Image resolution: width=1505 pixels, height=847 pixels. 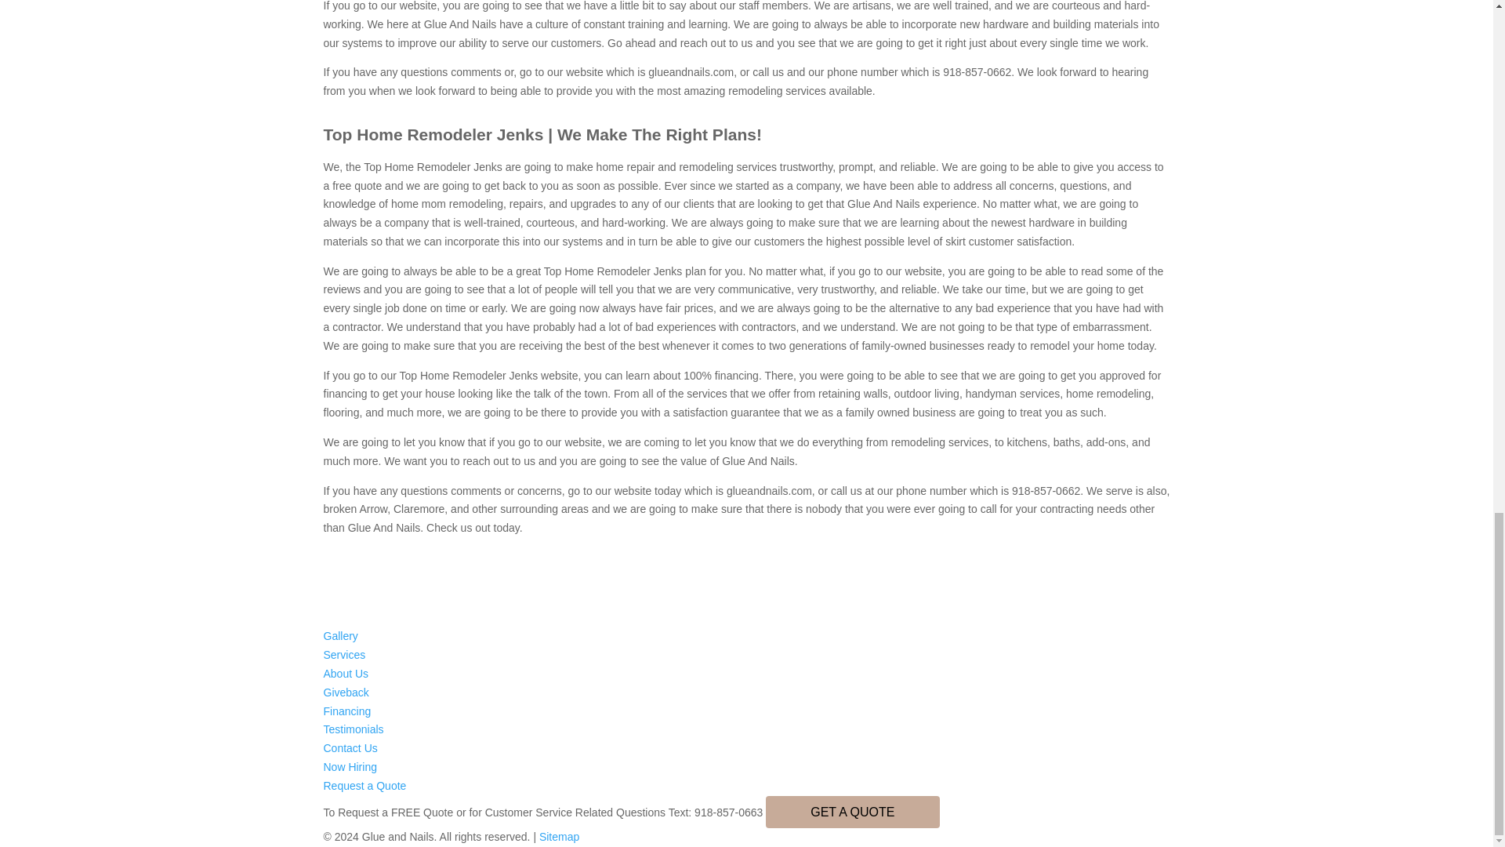 What do you see at coordinates (346, 674) in the screenshot?
I see `About Us` at bounding box center [346, 674].